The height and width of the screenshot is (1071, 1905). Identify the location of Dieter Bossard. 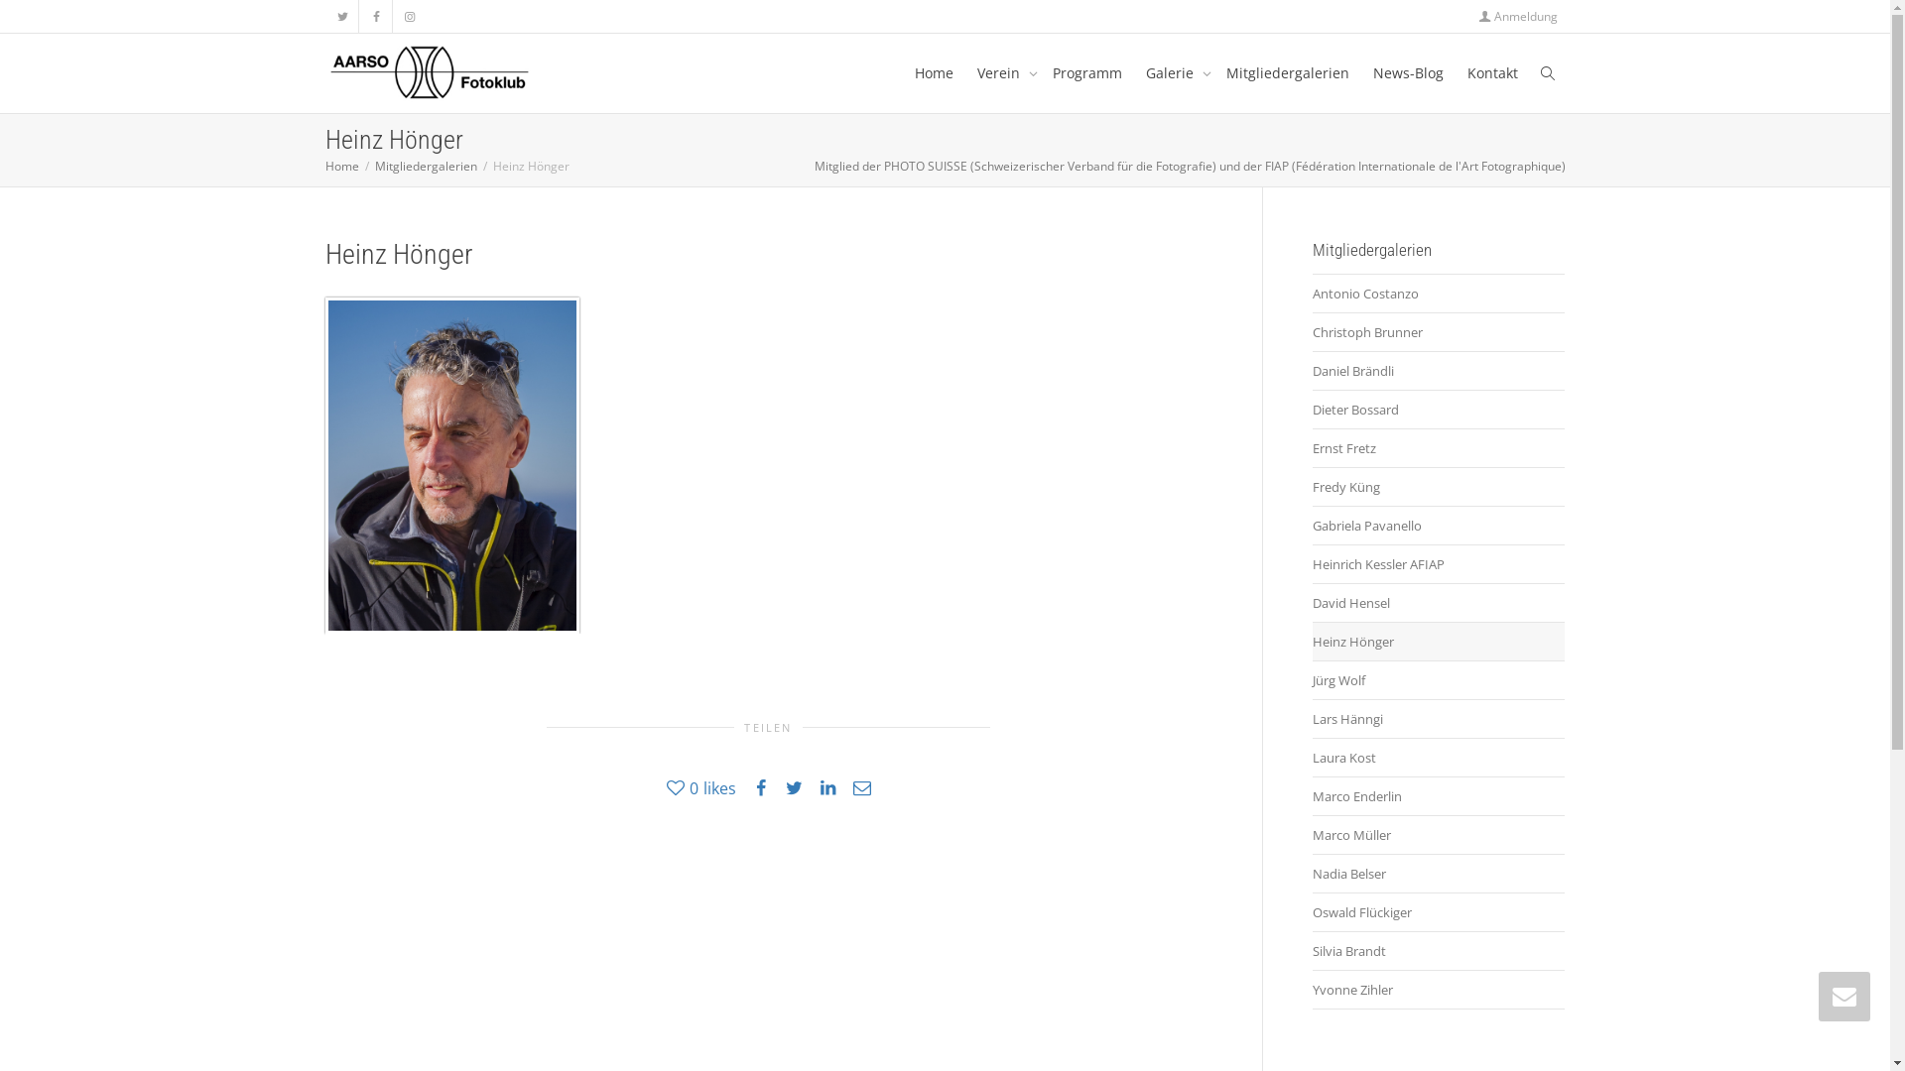
(1438, 411).